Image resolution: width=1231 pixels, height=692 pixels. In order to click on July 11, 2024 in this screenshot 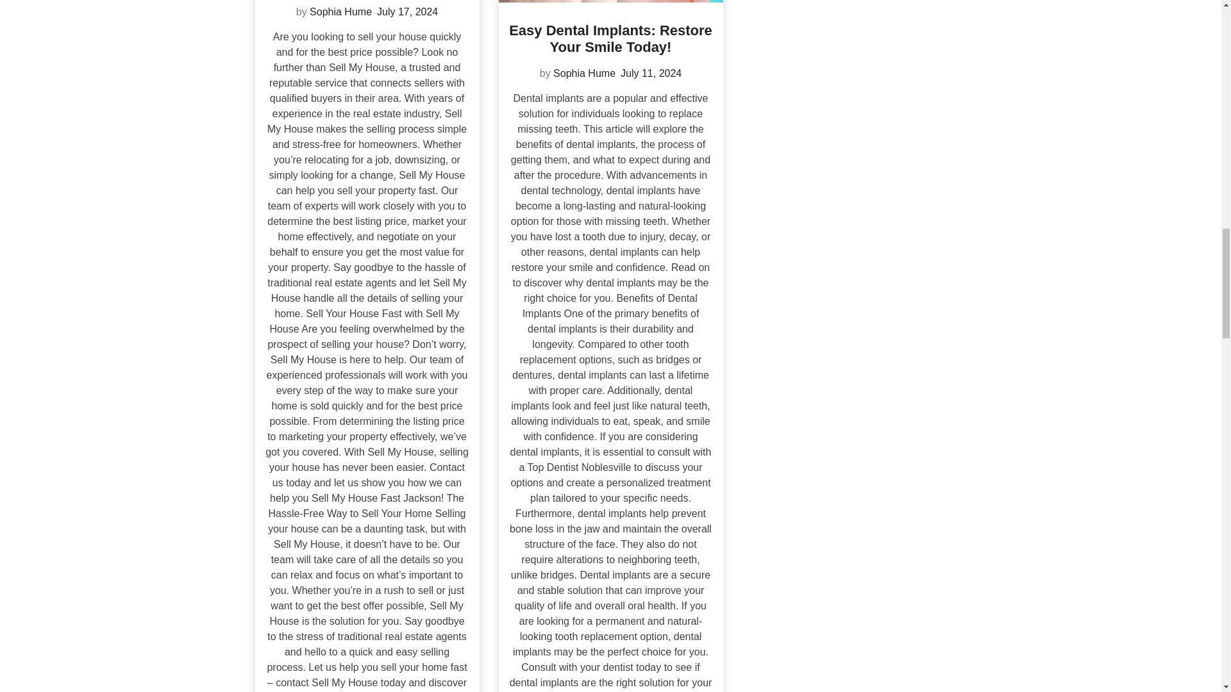, I will do `click(651, 73)`.